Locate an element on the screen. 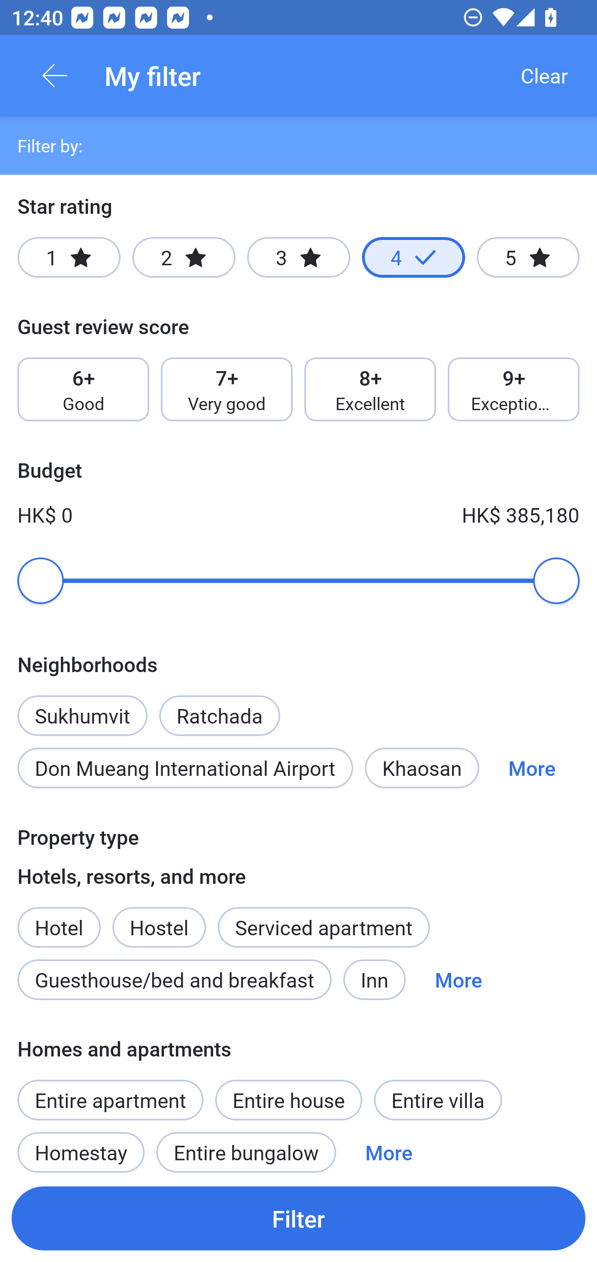  Filter is located at coordinates (298, 1218).